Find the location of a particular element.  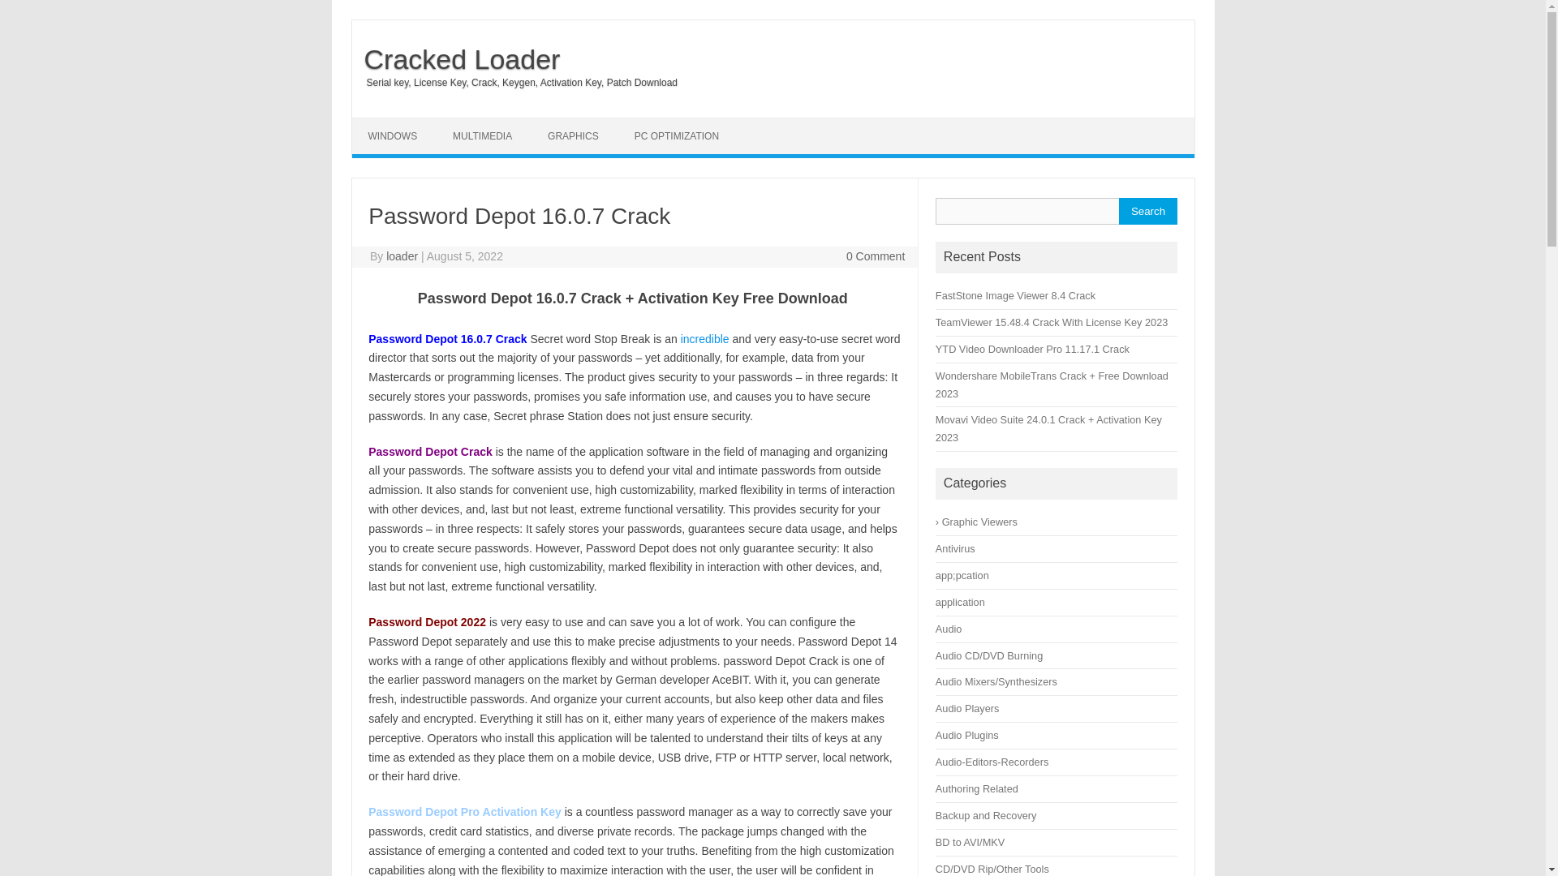

loader is located at coordinates (402, 256).